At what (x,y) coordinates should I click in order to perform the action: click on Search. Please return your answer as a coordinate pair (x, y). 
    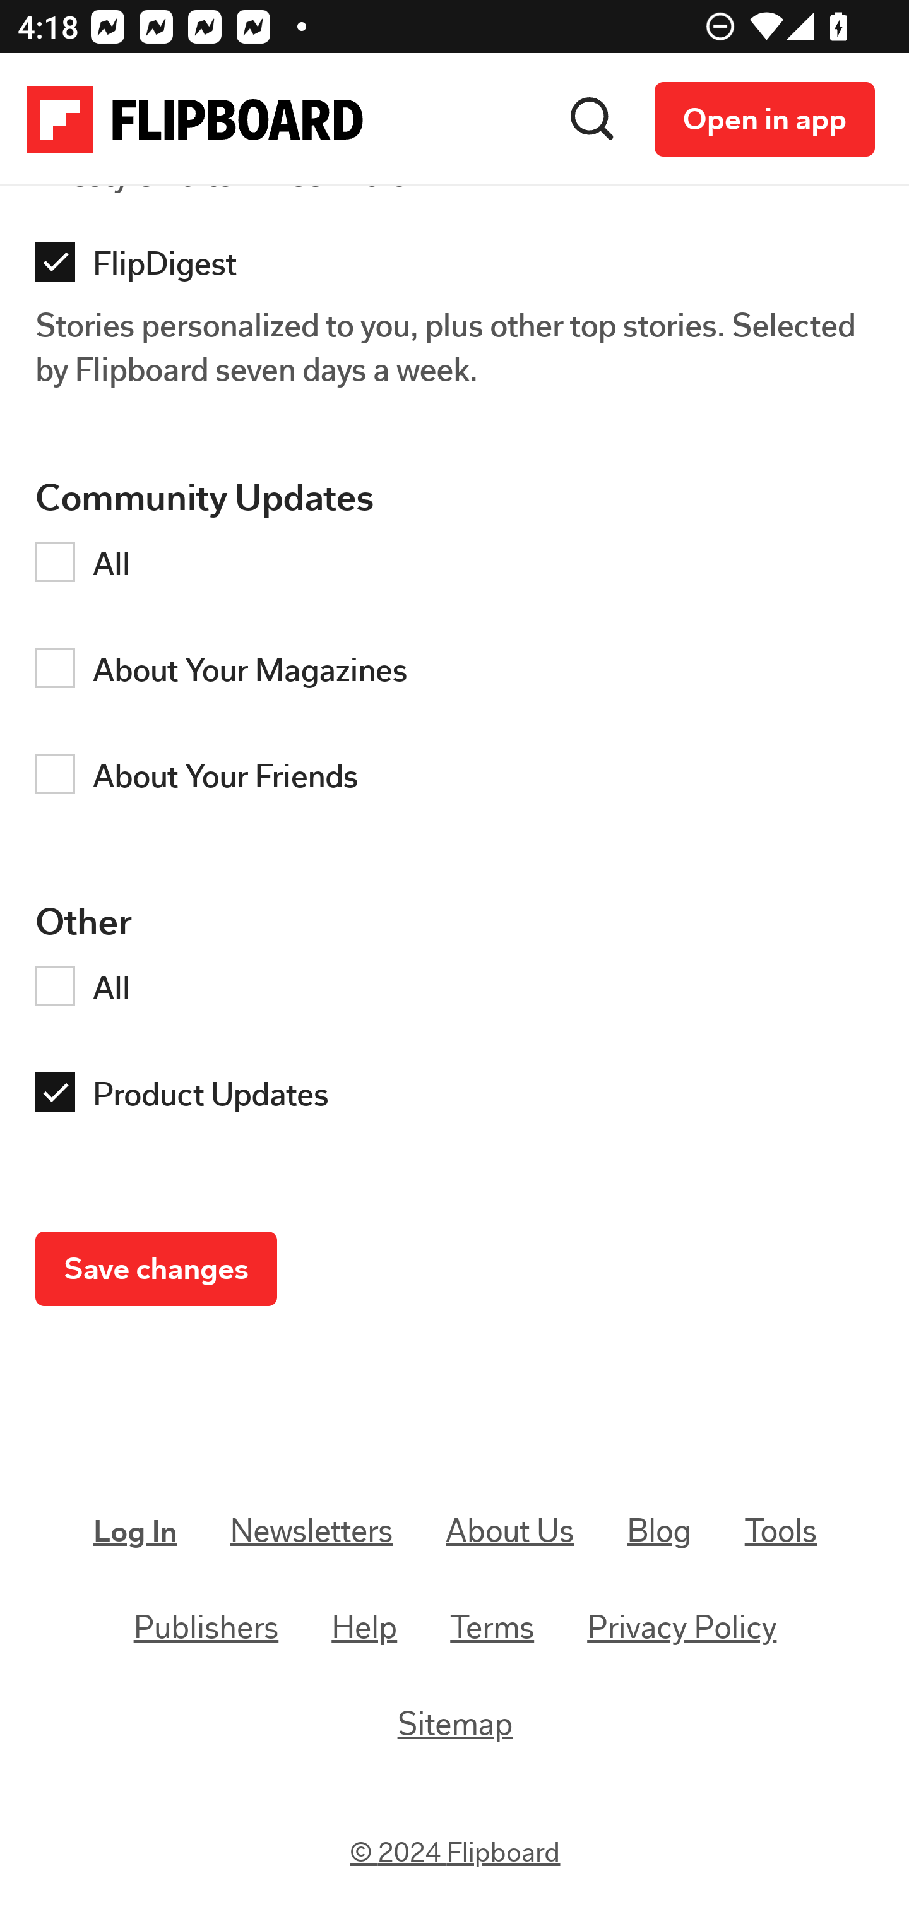
    Looking at the image, I should click on (593, 120).